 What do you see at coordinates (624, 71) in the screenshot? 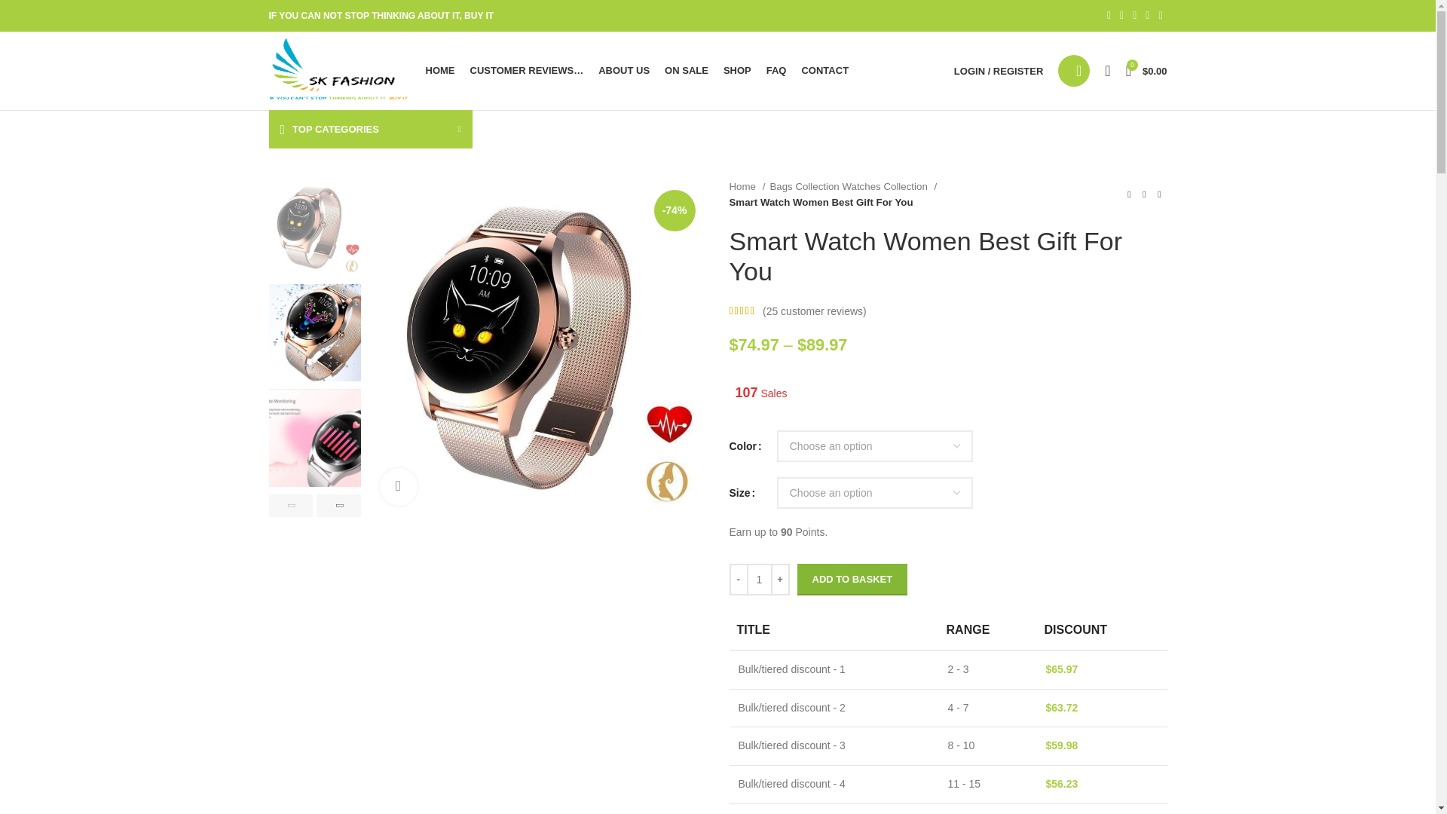
I see `ABOUT US` at bounding box center [624, 71].